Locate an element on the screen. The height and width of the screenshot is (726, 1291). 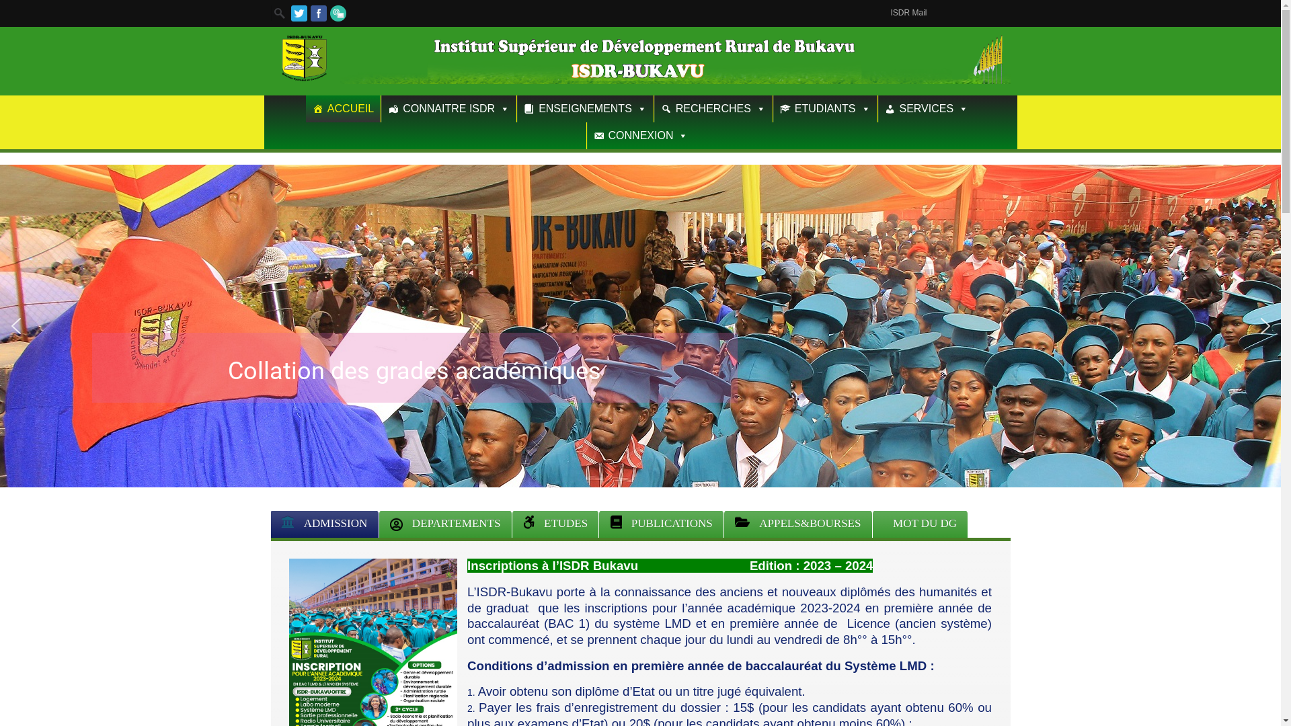
SERVICES is located at coordinates (927, 109).